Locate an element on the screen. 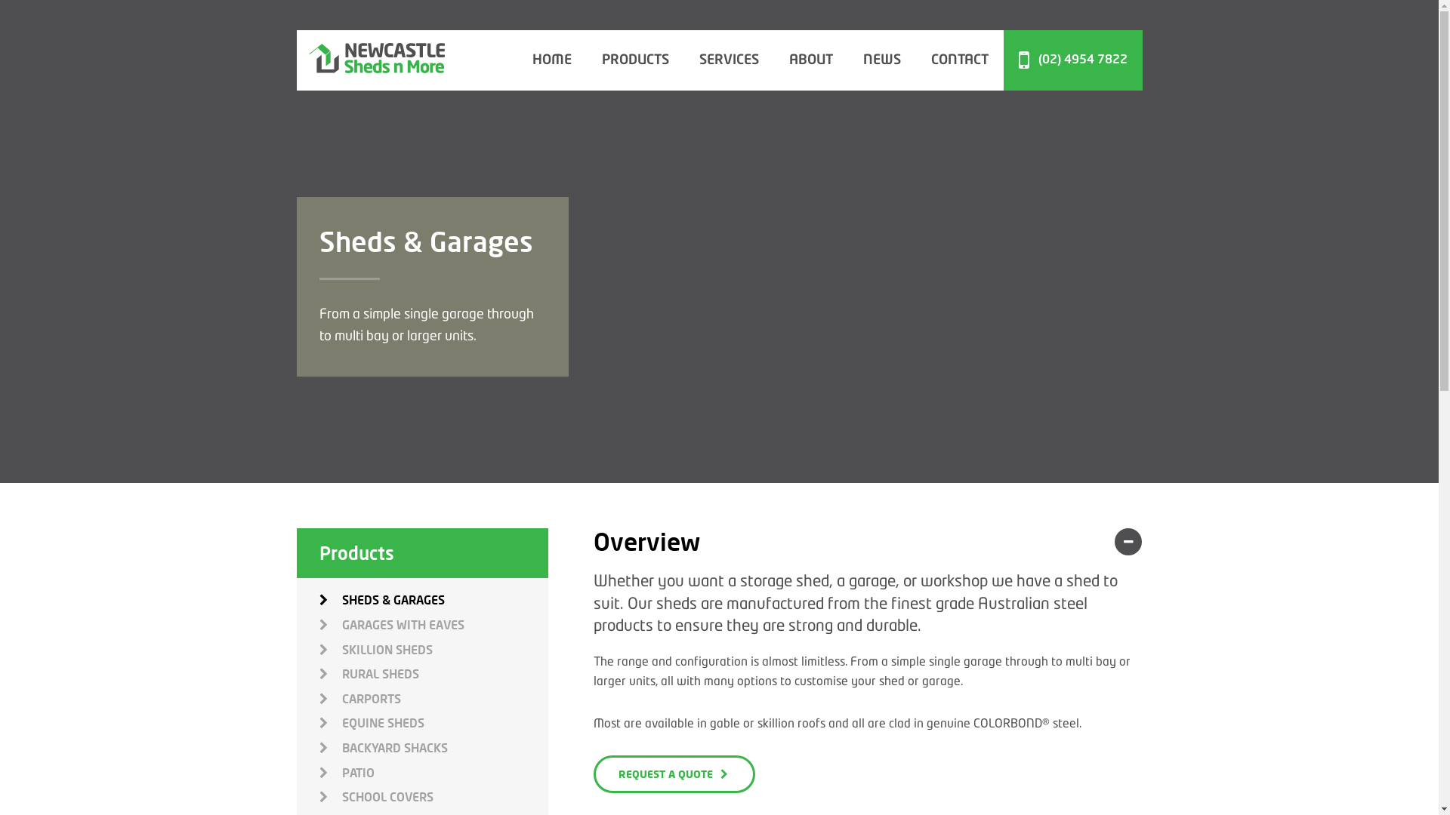 This screenshot has height=815, width=1450. BACKYARD SHACKS is located at coordinates (433, 748).